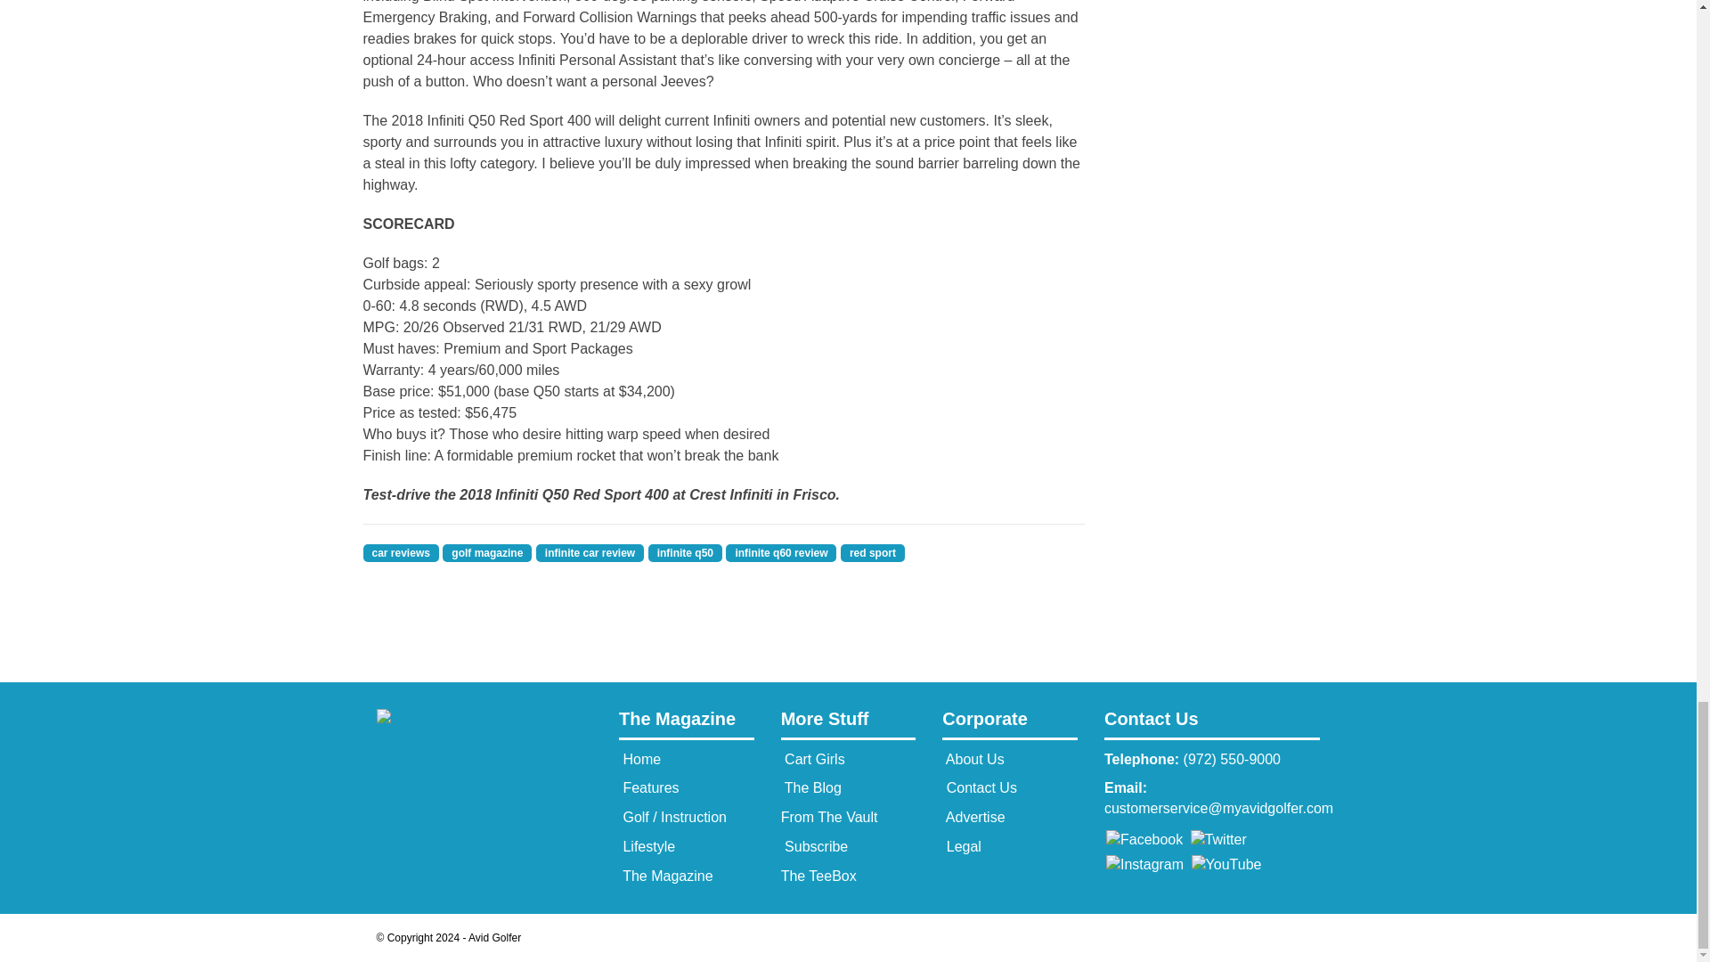 Image resolution: width=1710 pixels, height=962 pixels. I want to click on Tag, so click(401, 552).